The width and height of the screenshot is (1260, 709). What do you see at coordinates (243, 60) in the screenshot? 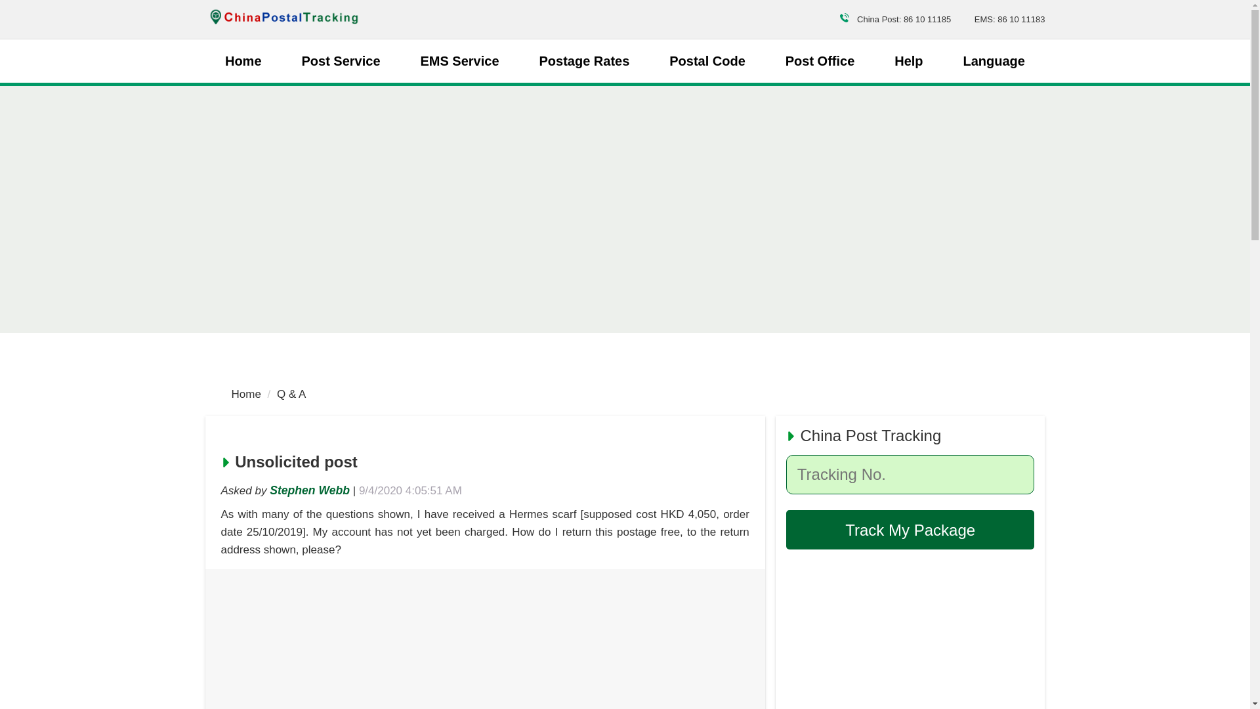
I see `Home` at bounding box center [243, 60].